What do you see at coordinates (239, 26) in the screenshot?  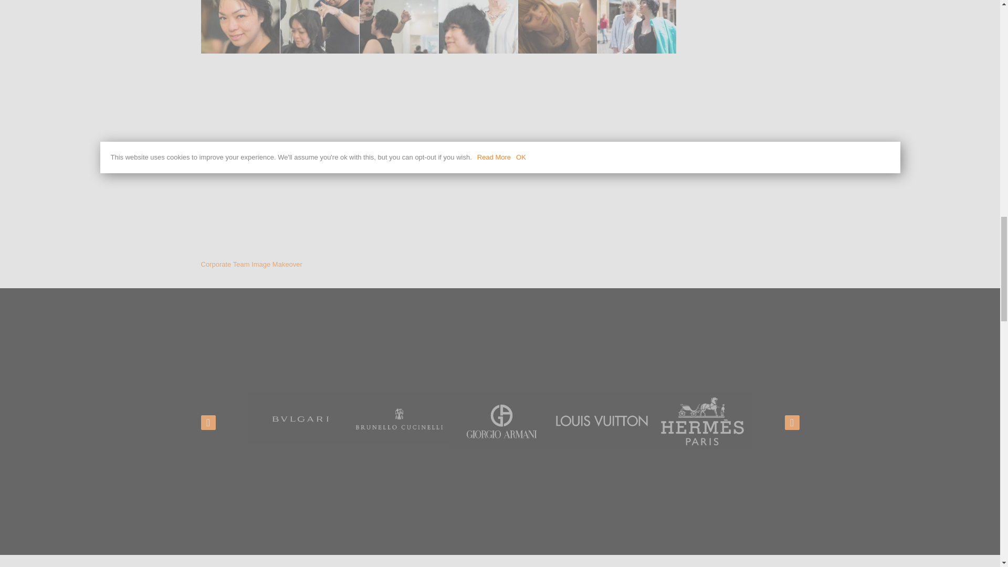 I see `IMG14` at bounding box center [239, 26].